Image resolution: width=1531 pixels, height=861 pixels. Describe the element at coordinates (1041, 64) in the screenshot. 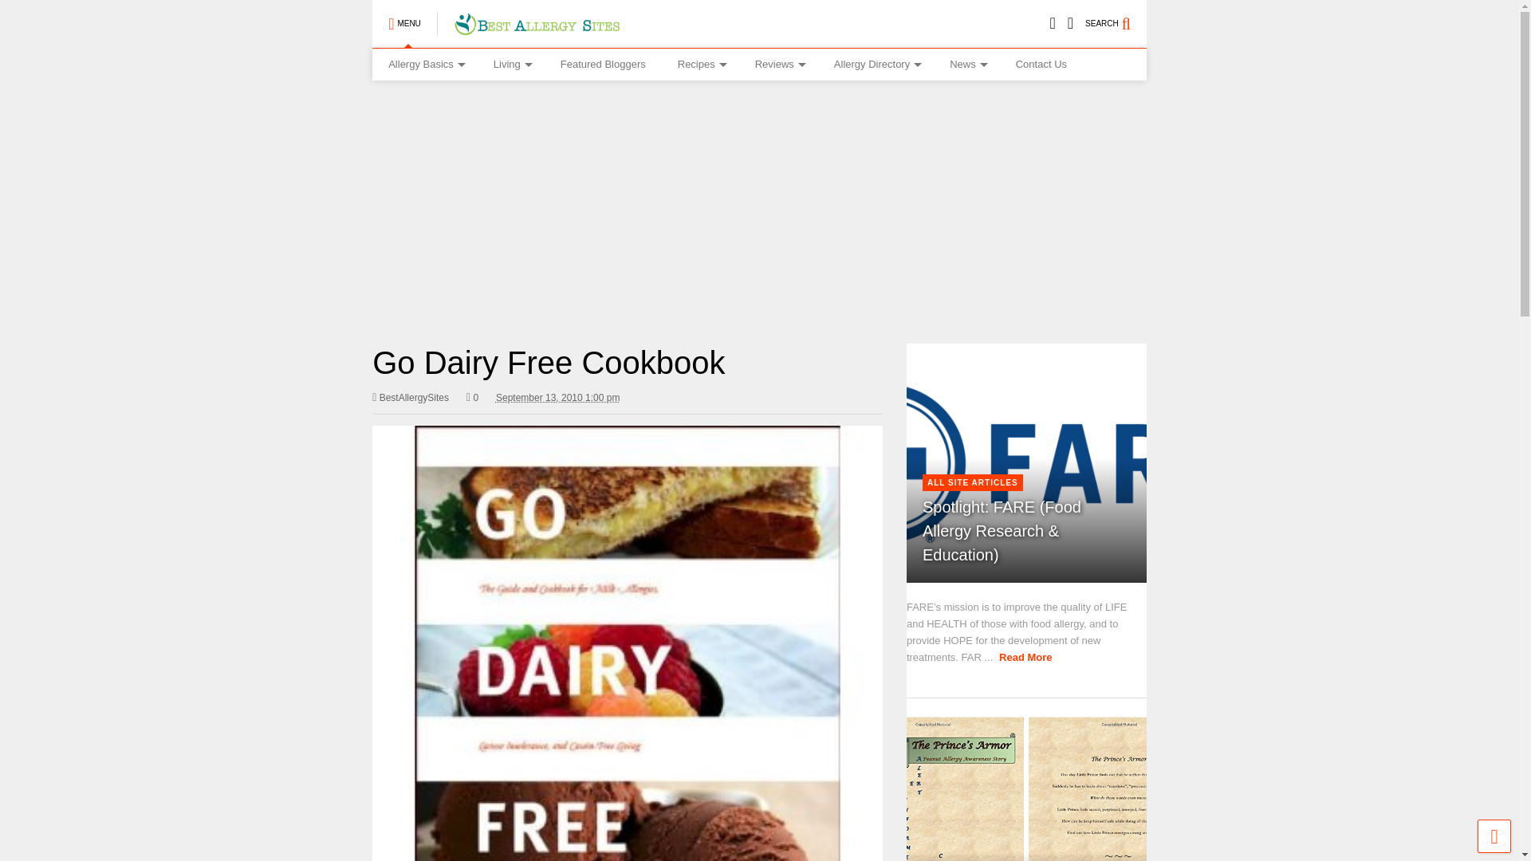

I see `Contact Us` at that location.